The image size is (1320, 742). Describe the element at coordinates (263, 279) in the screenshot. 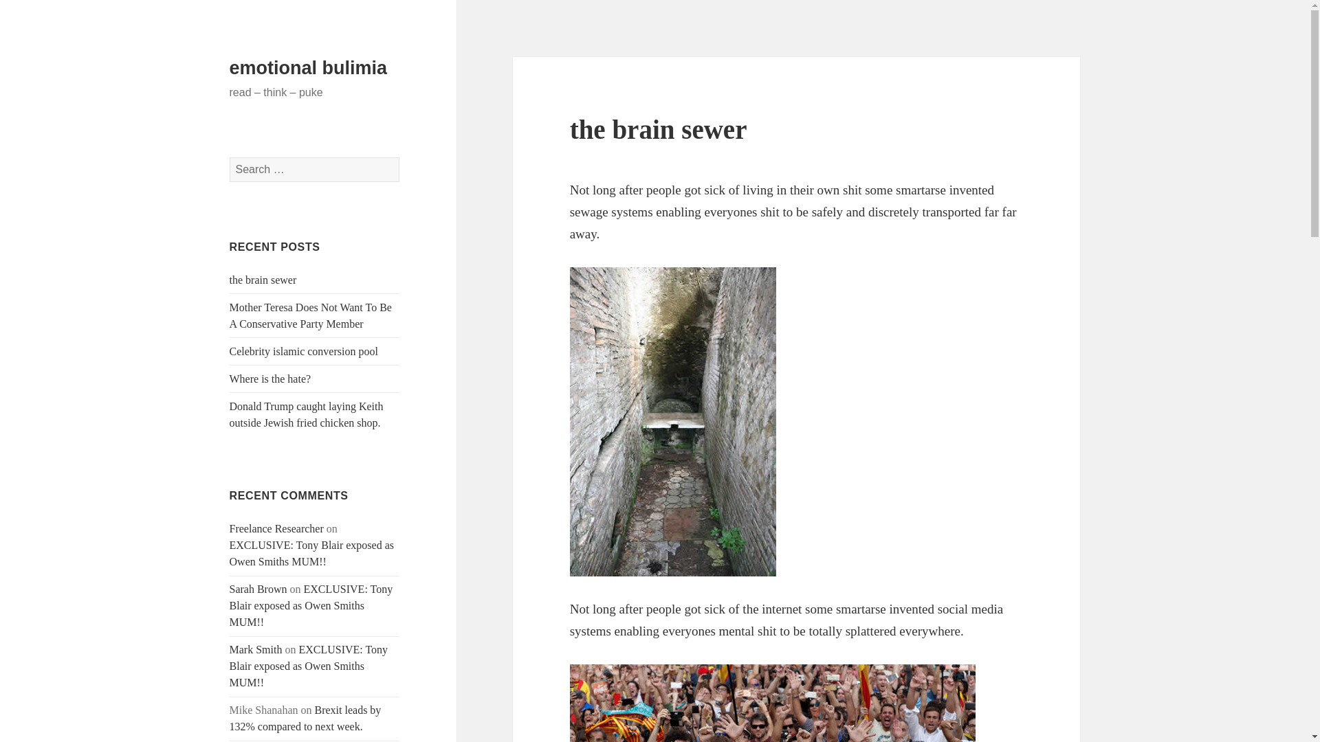

I see `the brain sewer` at that location.